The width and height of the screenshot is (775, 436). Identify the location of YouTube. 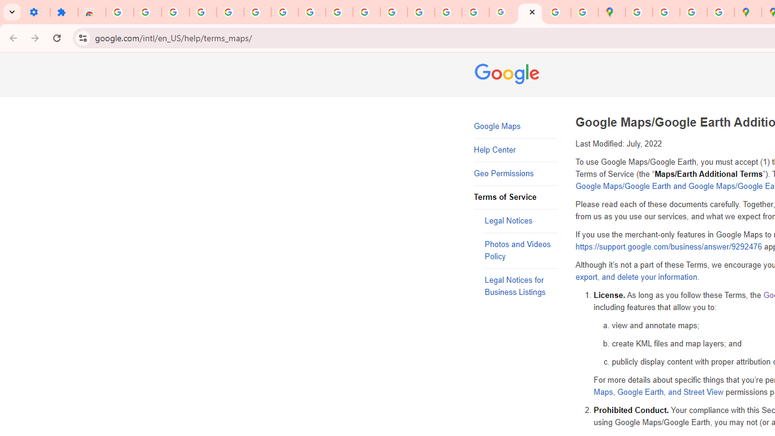
(339, 12).